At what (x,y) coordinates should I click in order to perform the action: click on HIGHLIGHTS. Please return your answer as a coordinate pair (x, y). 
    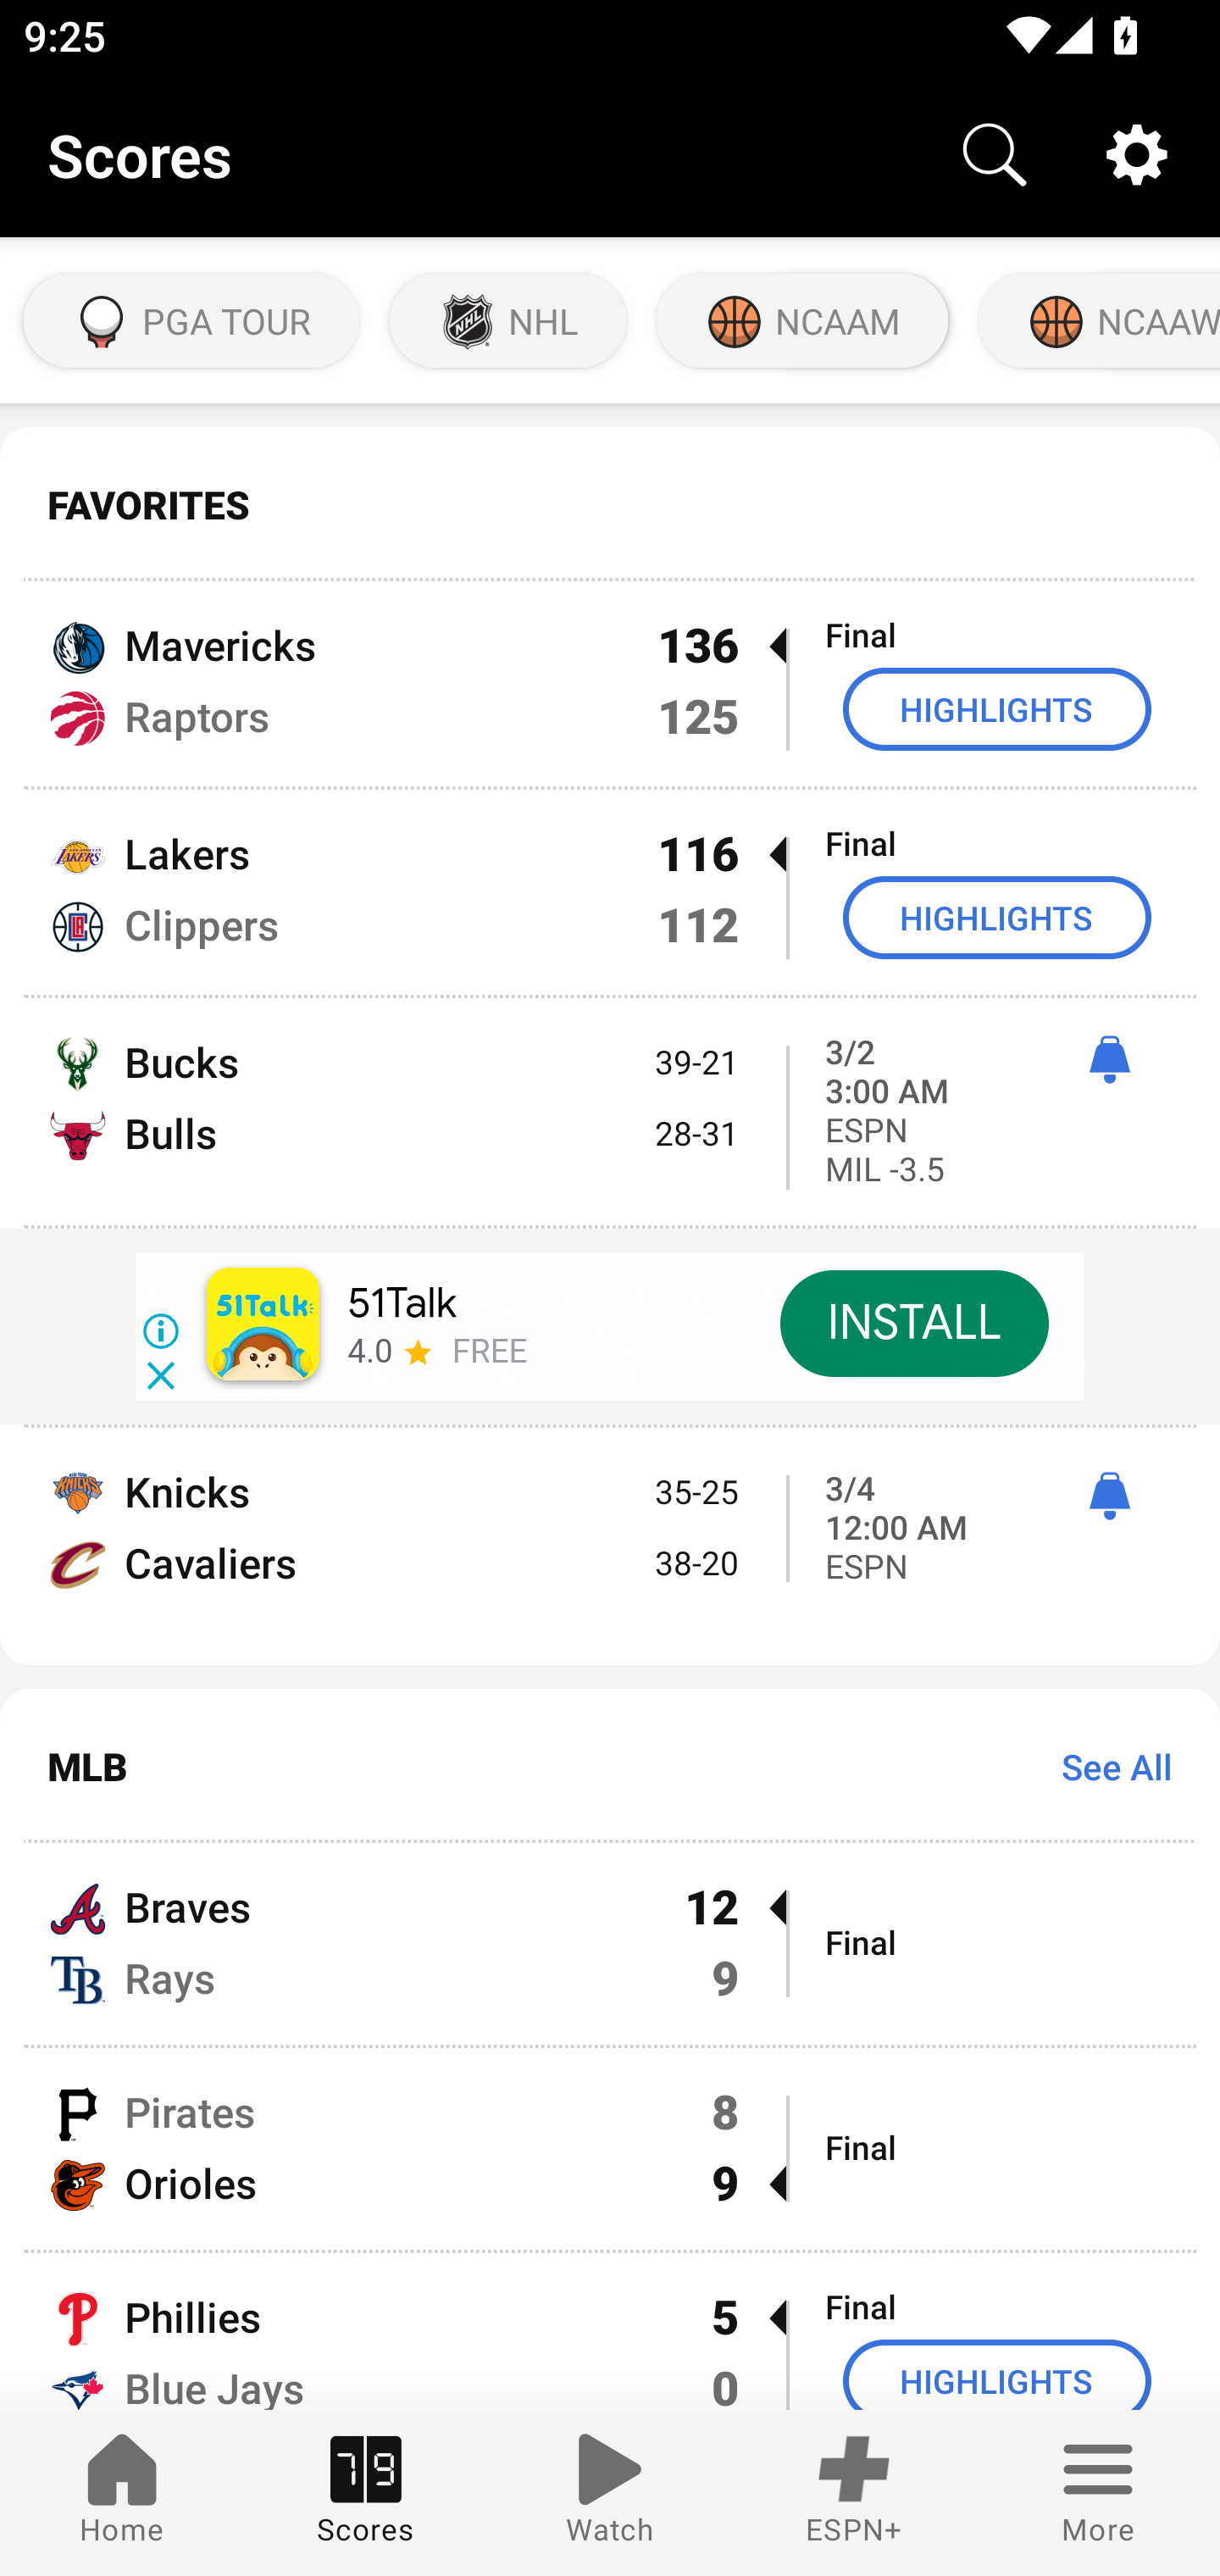
    Looking at the image, I should click on (997, 2374).